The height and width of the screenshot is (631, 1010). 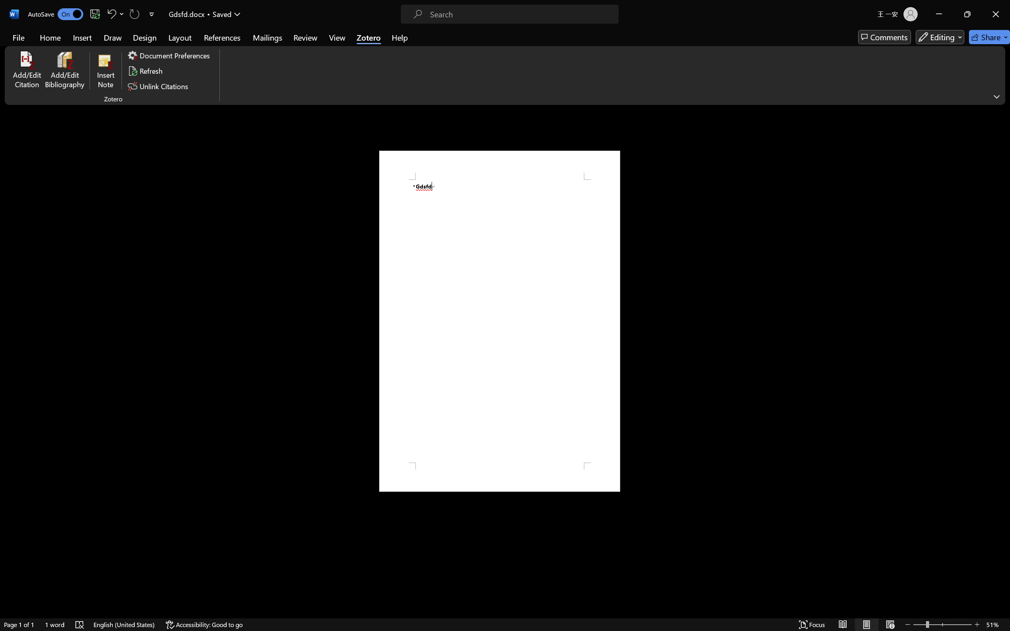 What do you see at coordinates (174, 44) in the screenshot?
I see `Float In` at bounding box center [174, 44].